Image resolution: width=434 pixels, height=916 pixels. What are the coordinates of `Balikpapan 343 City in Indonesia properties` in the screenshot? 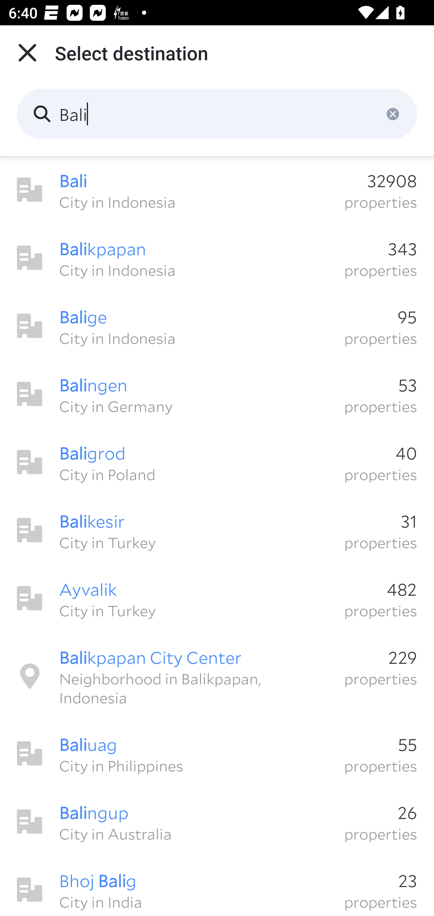 It's located at (217, 258).